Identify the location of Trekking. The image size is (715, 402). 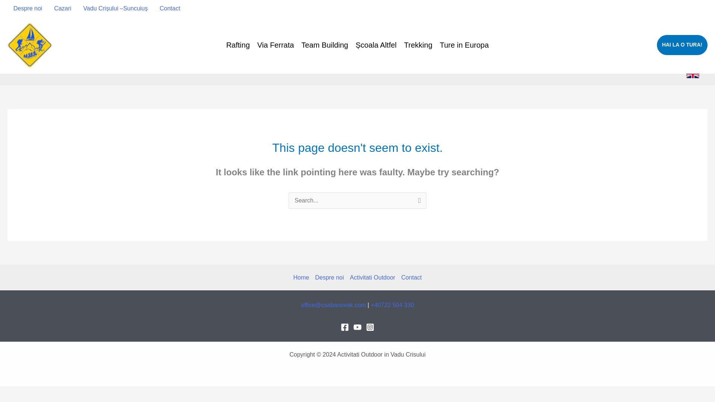
(418, 45).